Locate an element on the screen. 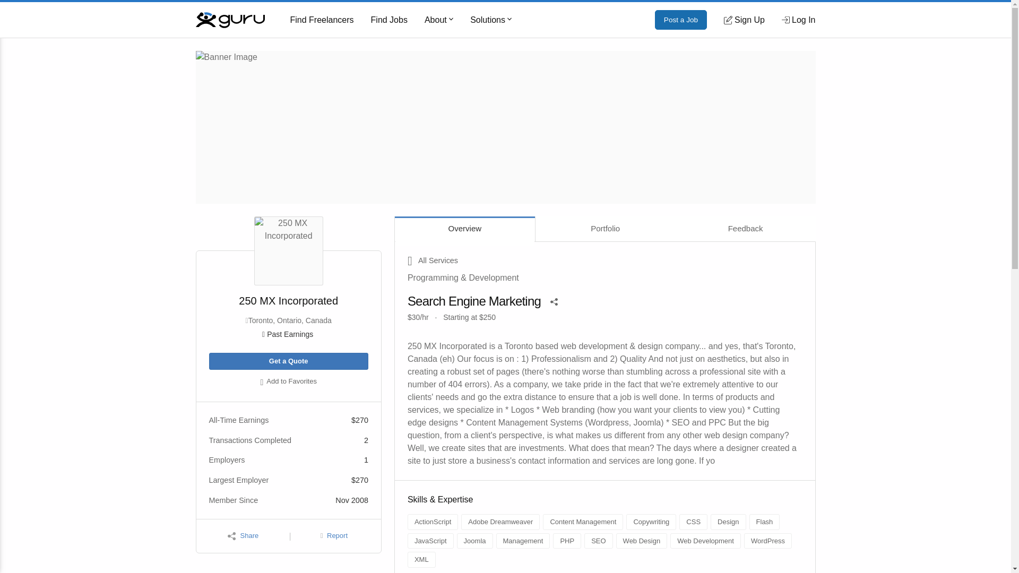  Find a Job is located at coordinates (389, 20).